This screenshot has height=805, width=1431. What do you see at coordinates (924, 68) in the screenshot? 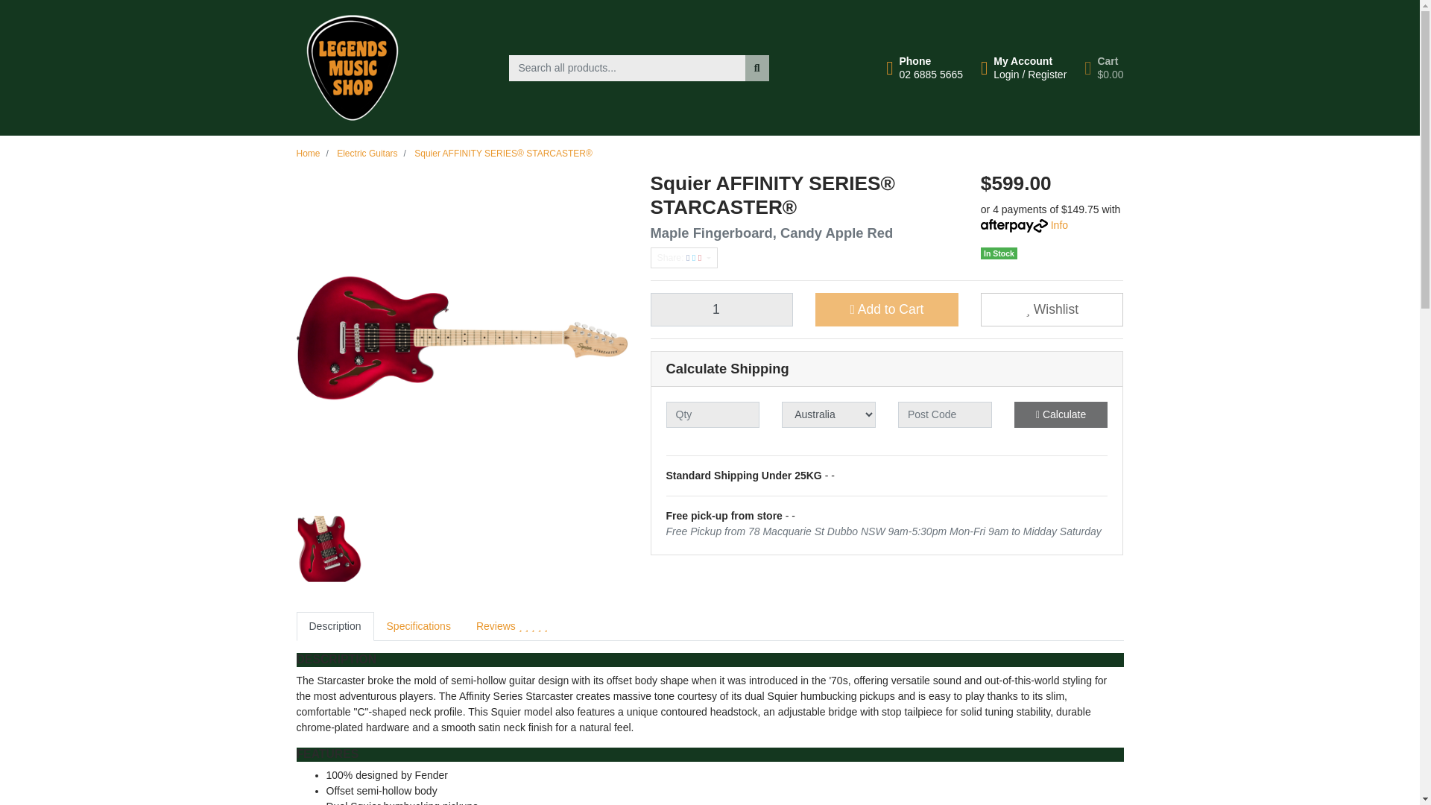
I see `1` at bounding box center [924, 68].